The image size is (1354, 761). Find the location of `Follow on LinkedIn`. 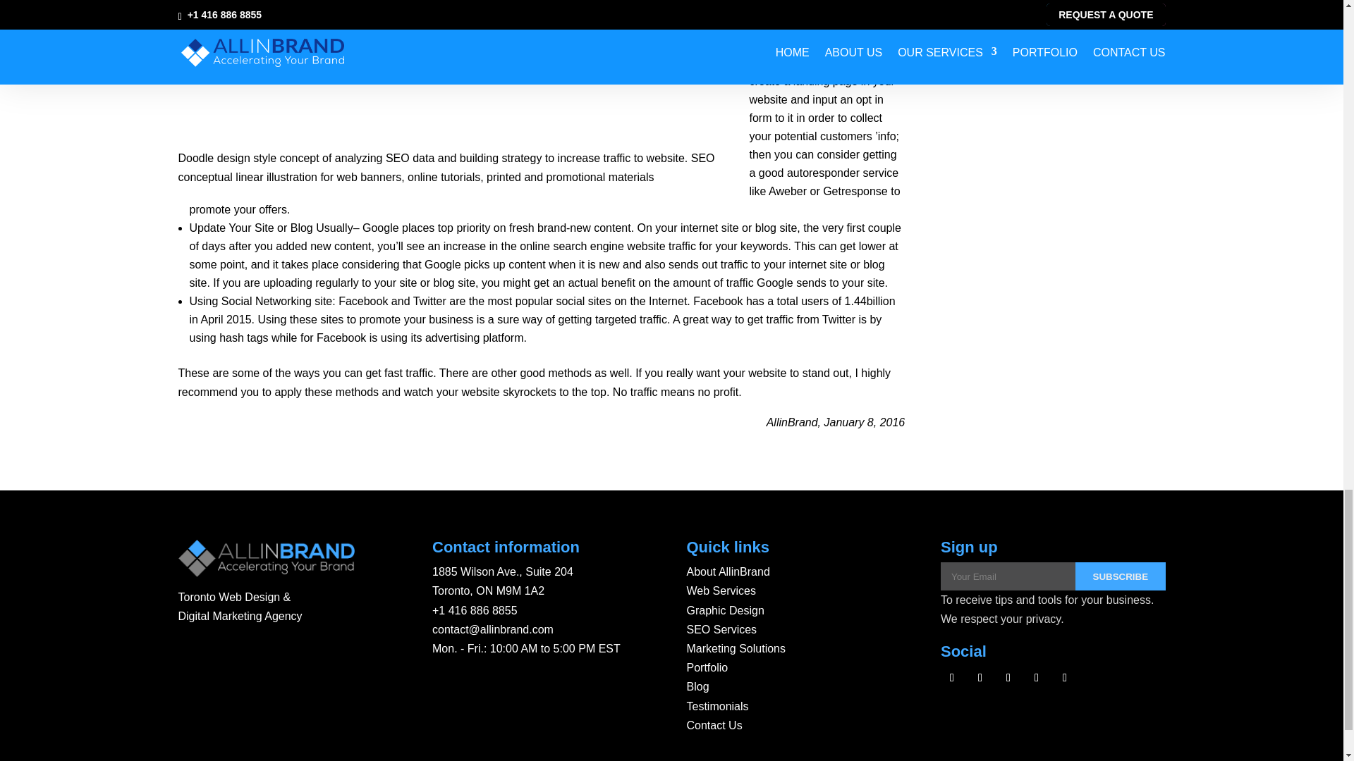

Follow on LinkedIn is located at coordinates (1065, 678).